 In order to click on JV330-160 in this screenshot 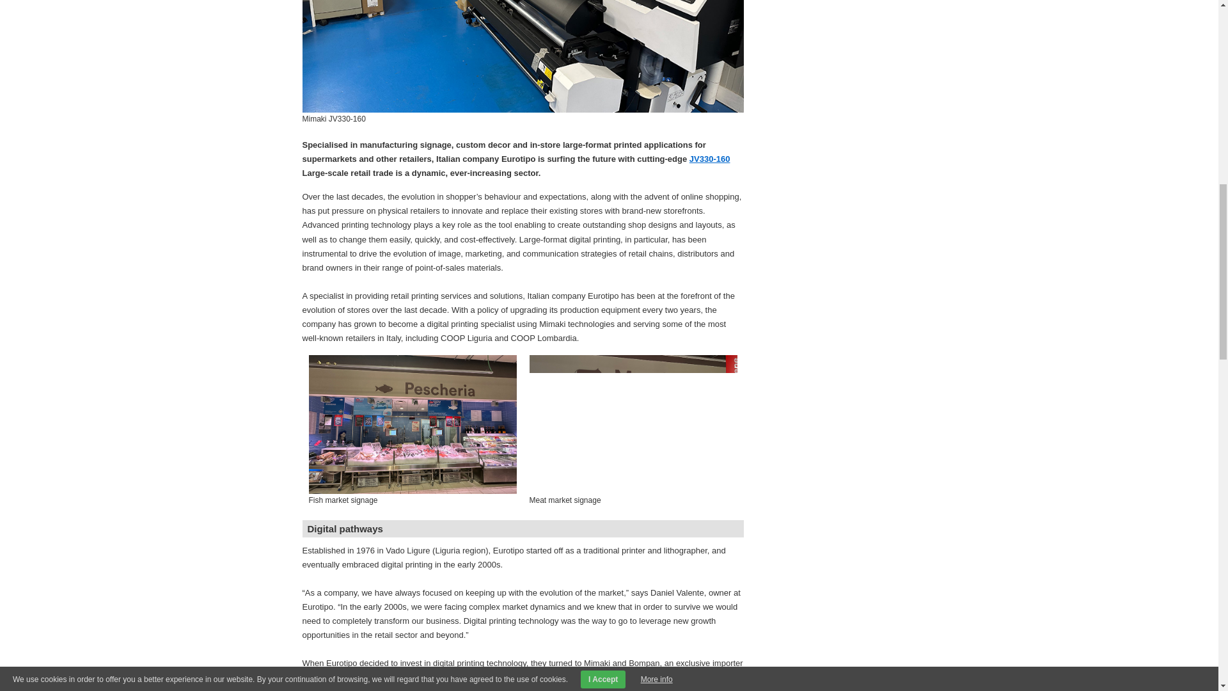, I will do `click(710, 159)`.